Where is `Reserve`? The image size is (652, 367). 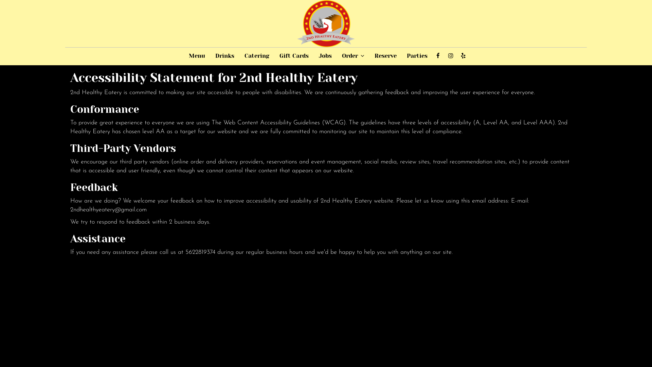 Reserve is located at coordinates (386, 56).